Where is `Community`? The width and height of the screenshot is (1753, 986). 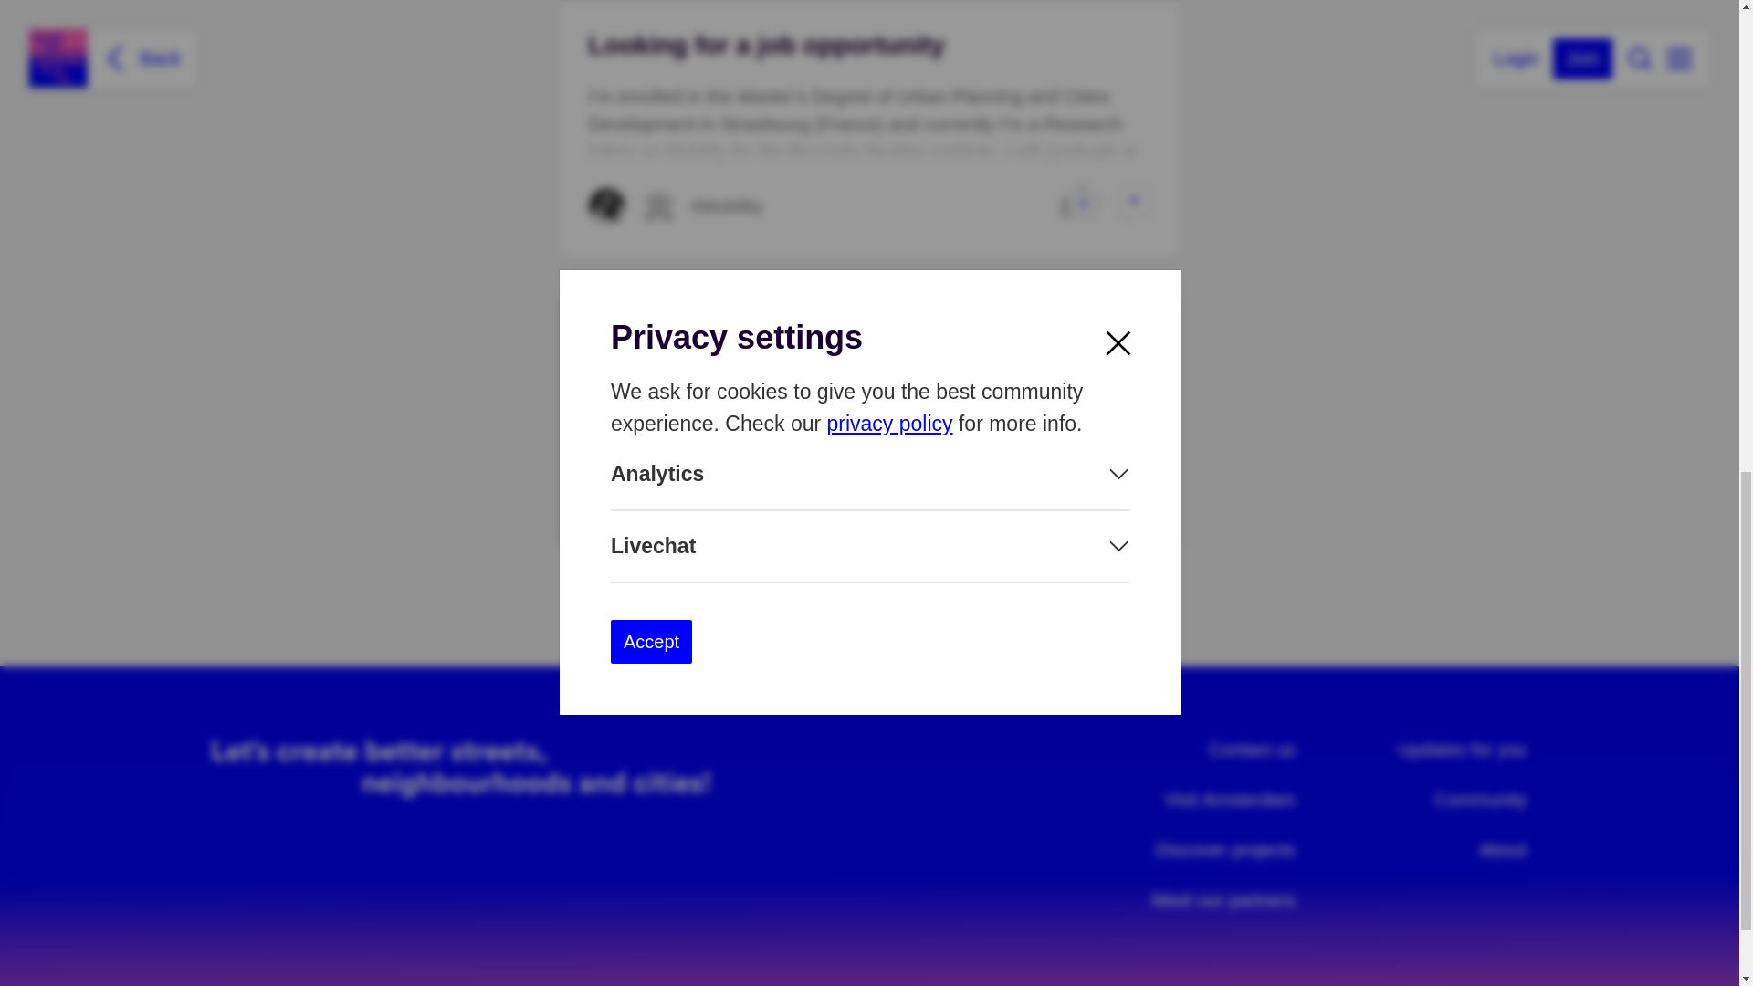 Community is located at coordinates (1480, 800).